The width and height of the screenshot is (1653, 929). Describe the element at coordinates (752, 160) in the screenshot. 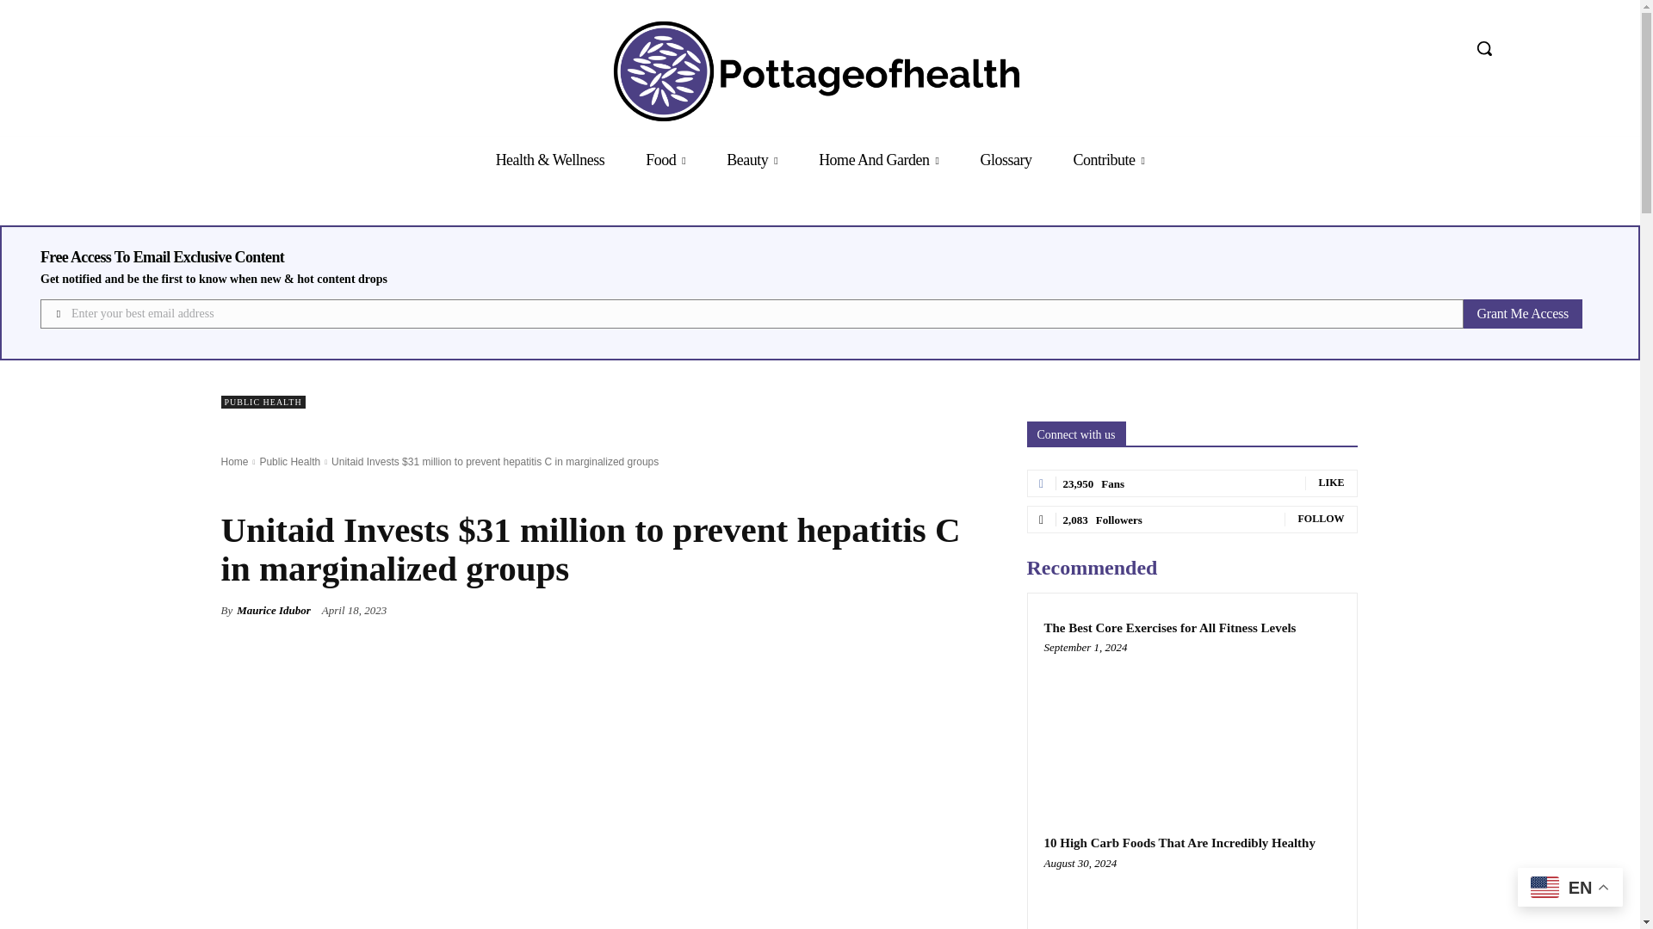

I see `Beauty` at that location.